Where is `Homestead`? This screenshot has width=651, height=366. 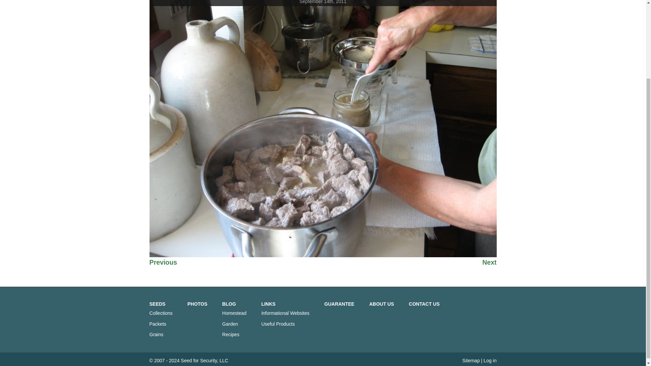 Homestead is located at coordinates (234, 313).